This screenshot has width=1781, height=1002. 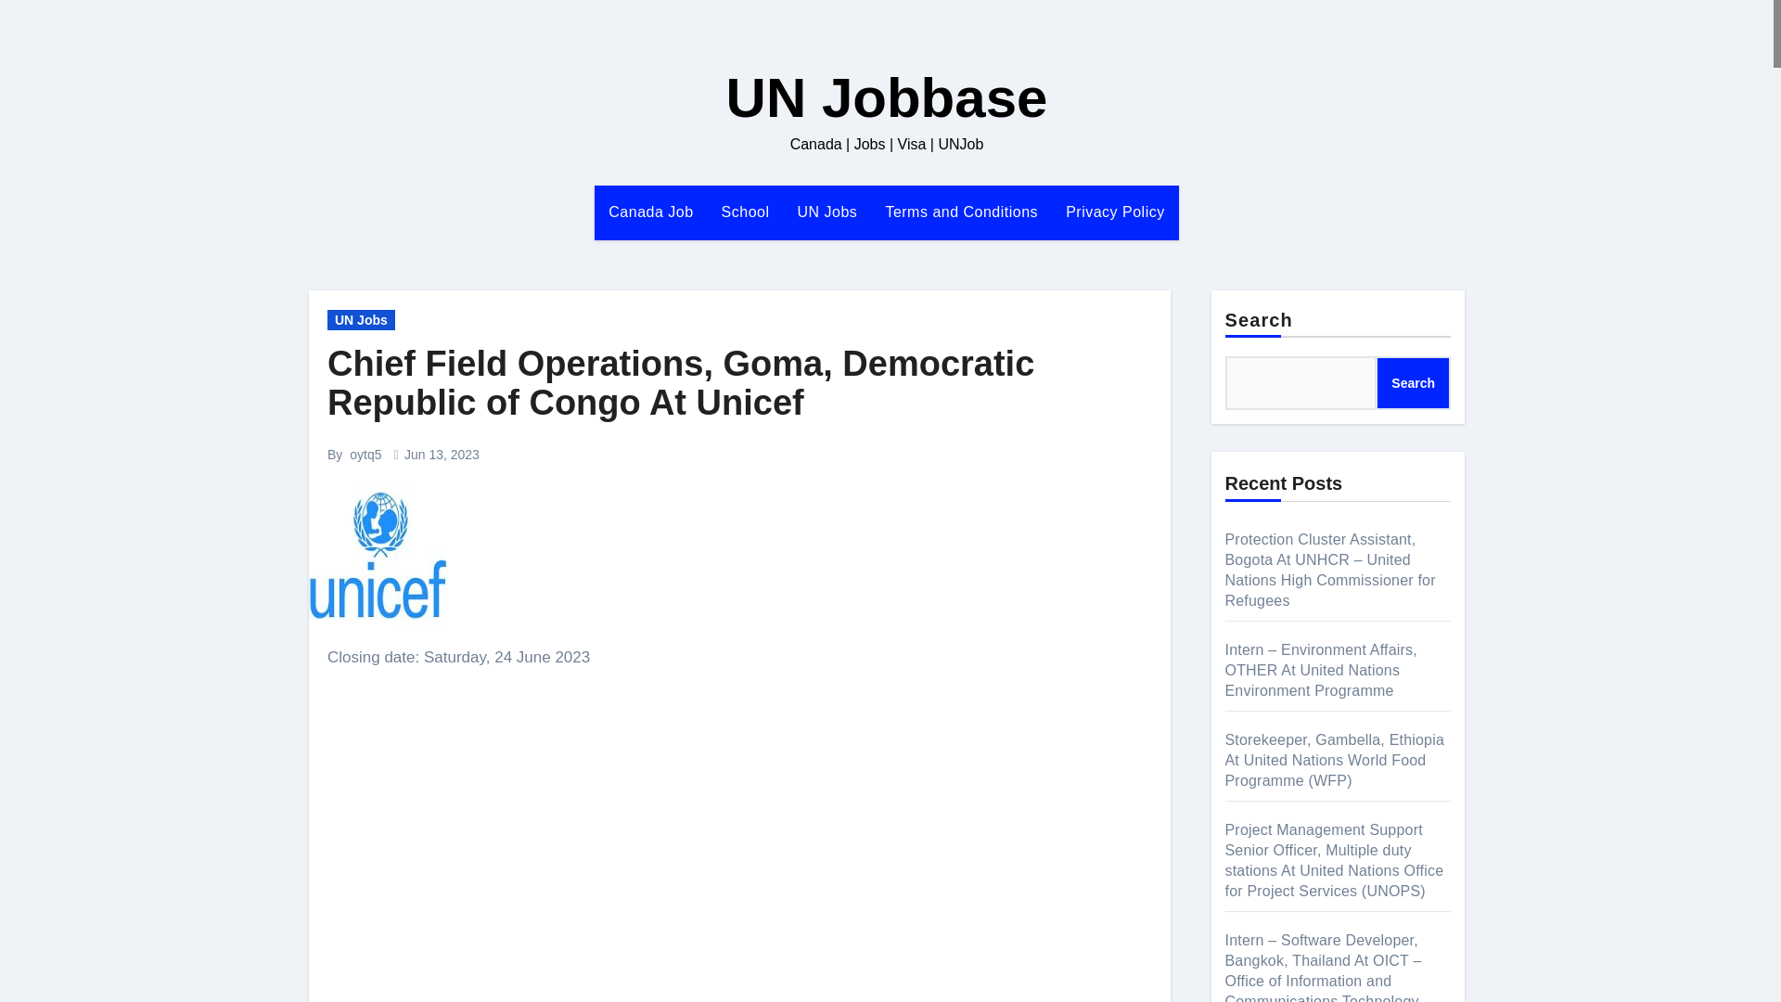 I want to click on UN Jobs, so click(x=827, y=212).